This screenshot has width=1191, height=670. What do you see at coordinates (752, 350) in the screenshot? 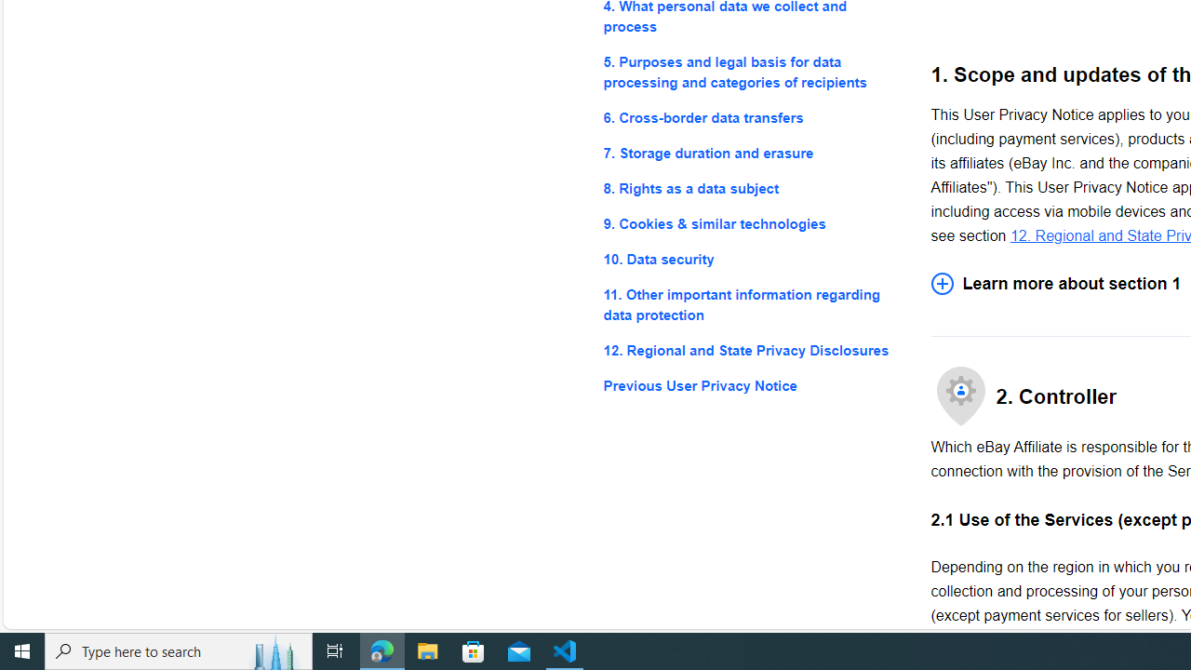
I see `12. Regional and State Privacy Disclosures` at bounding box center [752, 350].